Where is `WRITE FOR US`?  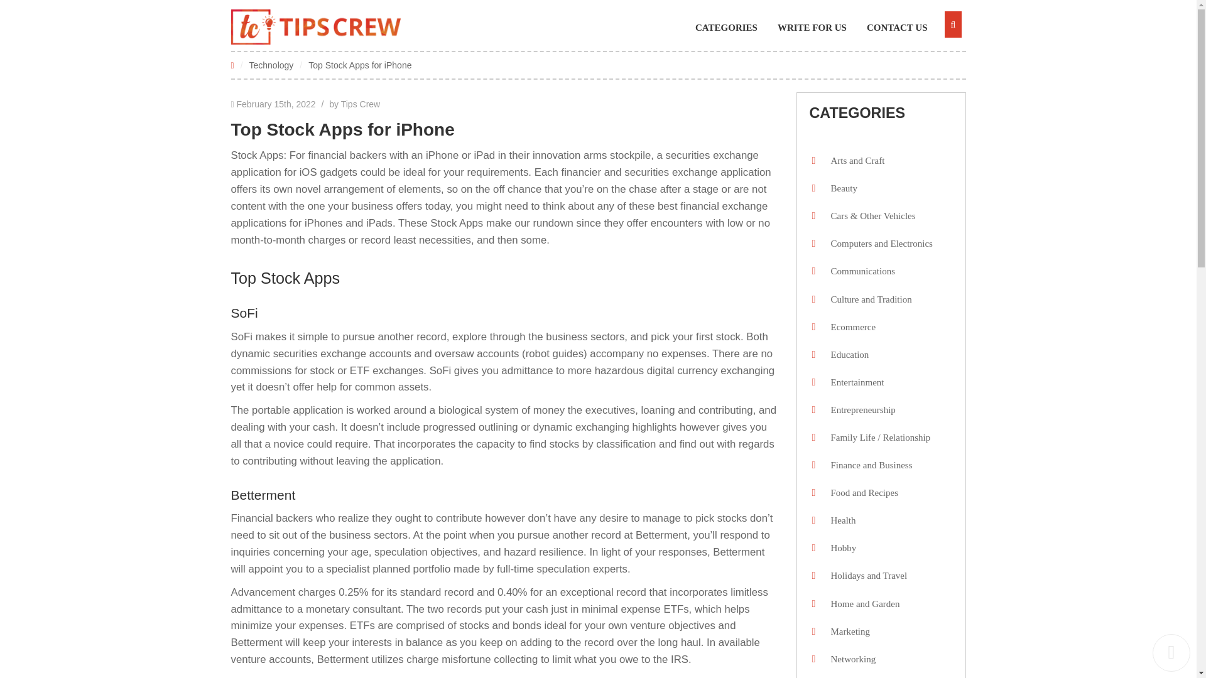
WRITE FOR US is located at coordinates (818, 28).